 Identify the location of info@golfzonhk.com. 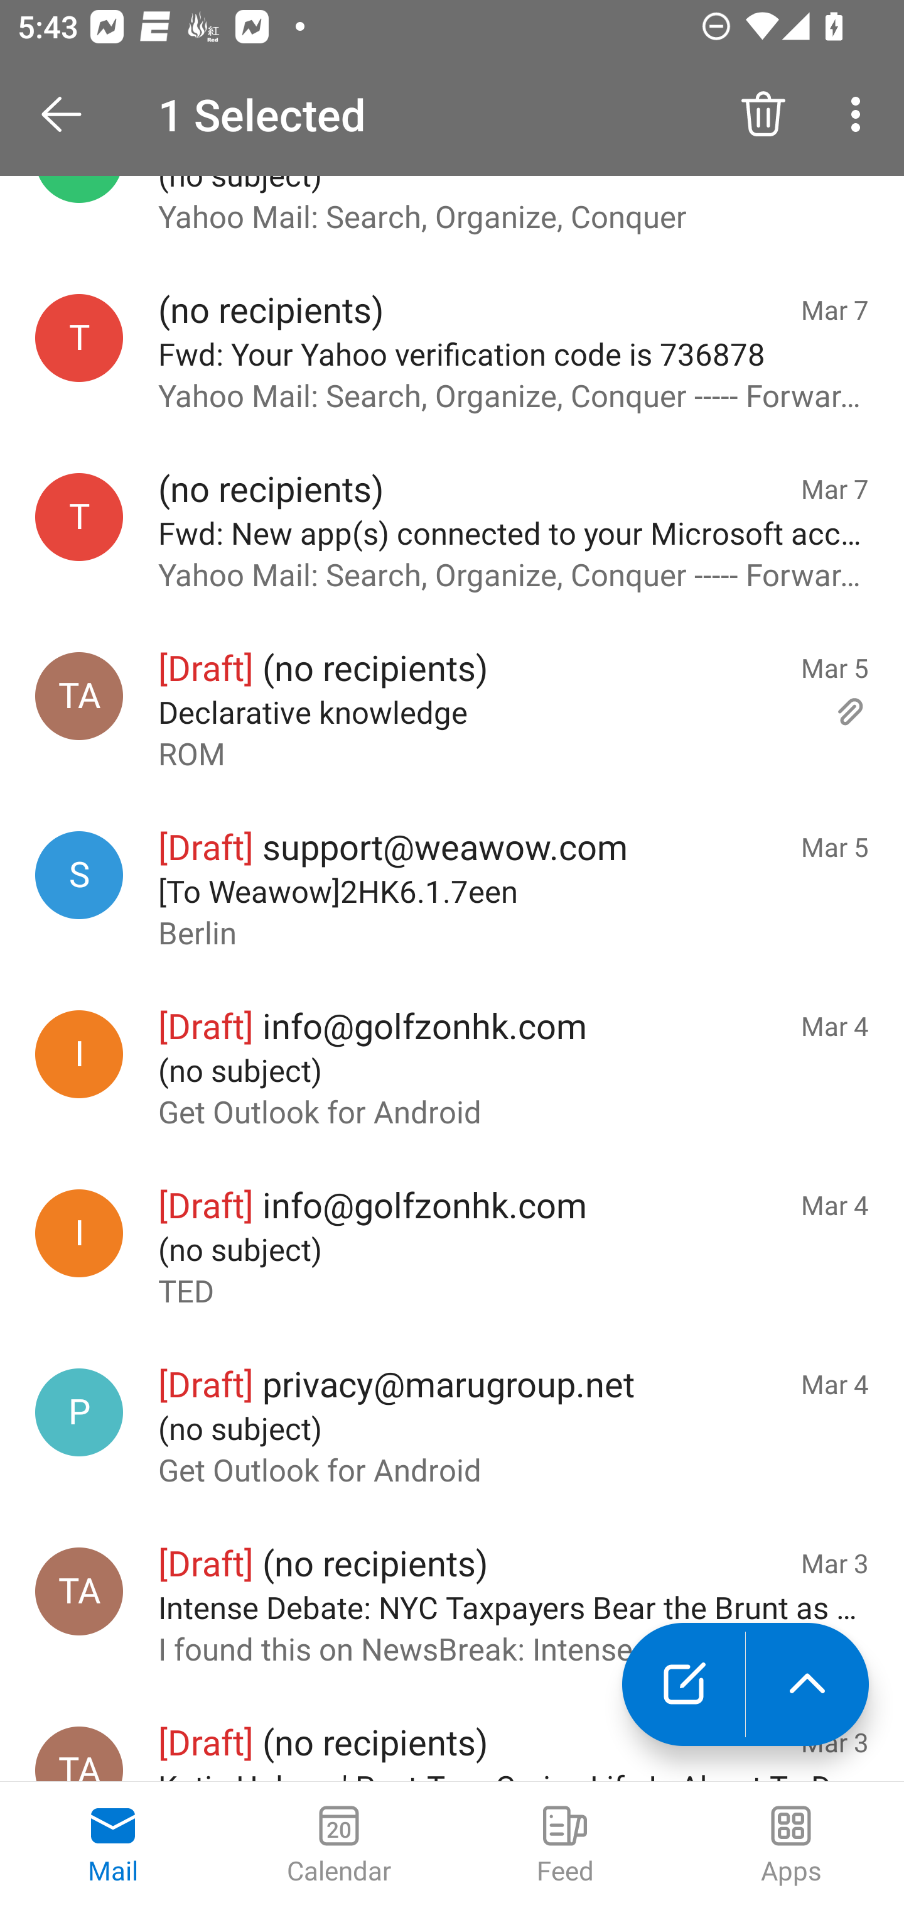
(79, 1233).